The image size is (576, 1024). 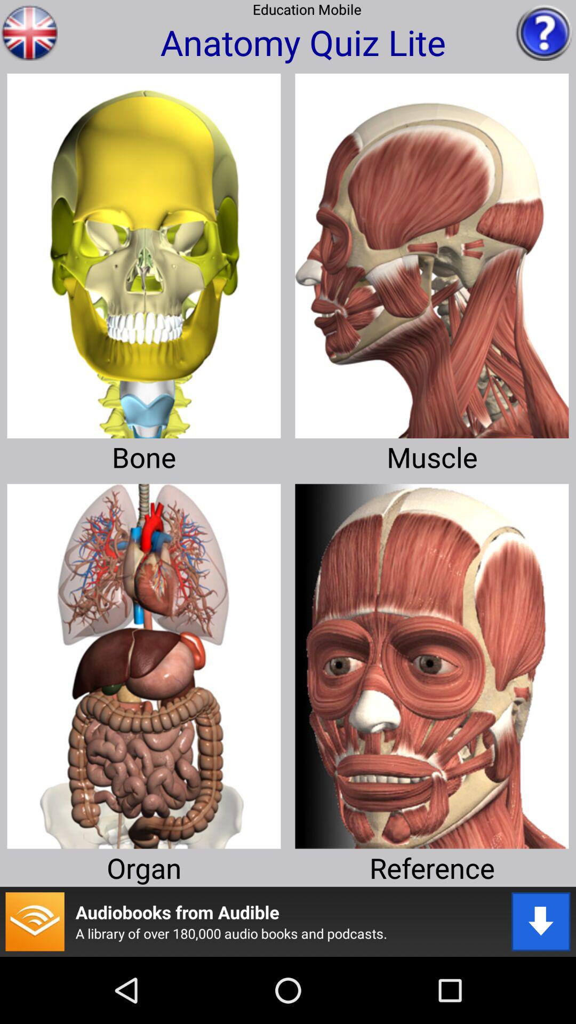 I want to click on access reference image, so click(x=432, y=662).